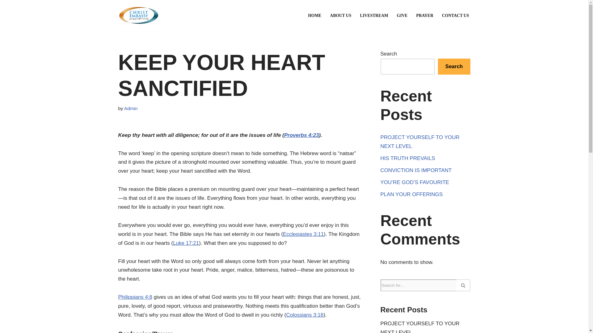  I want to click on Ecclesiastes 3:11, so click(303, 234).